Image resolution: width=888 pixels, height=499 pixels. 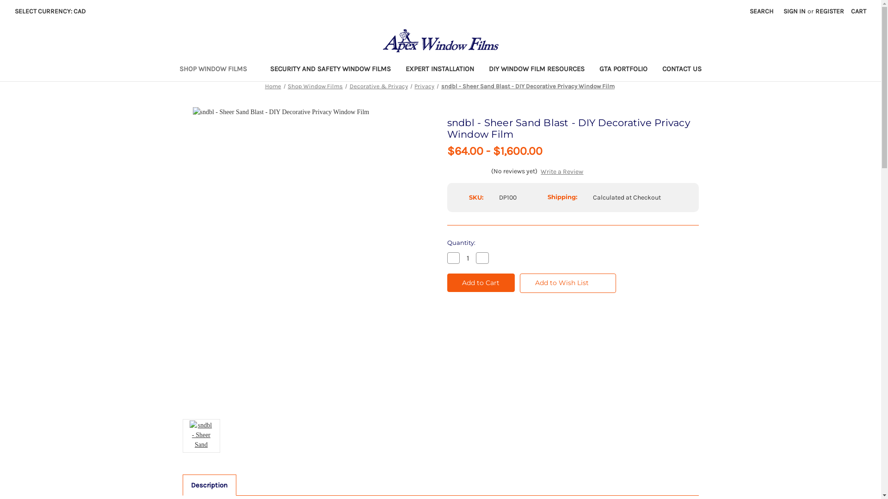 What do you see at coordinates (273, 86) in the screenshot?
I see `Home` at bounding box center [273, 86].